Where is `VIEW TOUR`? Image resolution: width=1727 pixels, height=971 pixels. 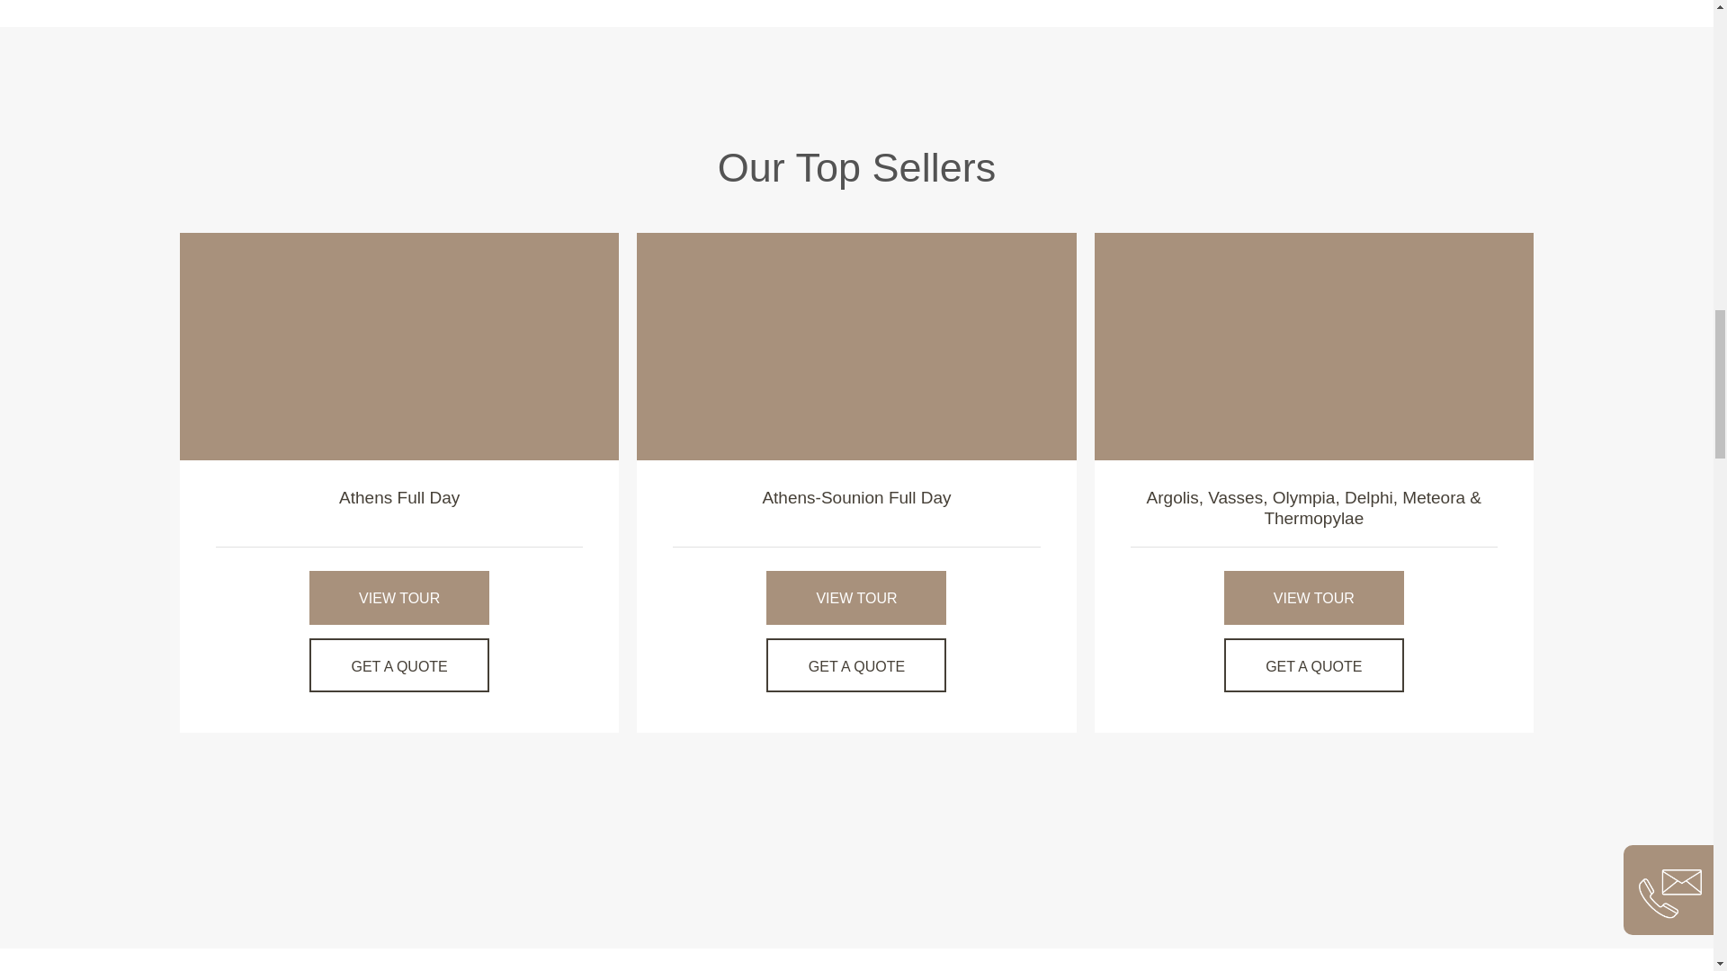 VIEW TOUR is located at coordinates (398, 598).